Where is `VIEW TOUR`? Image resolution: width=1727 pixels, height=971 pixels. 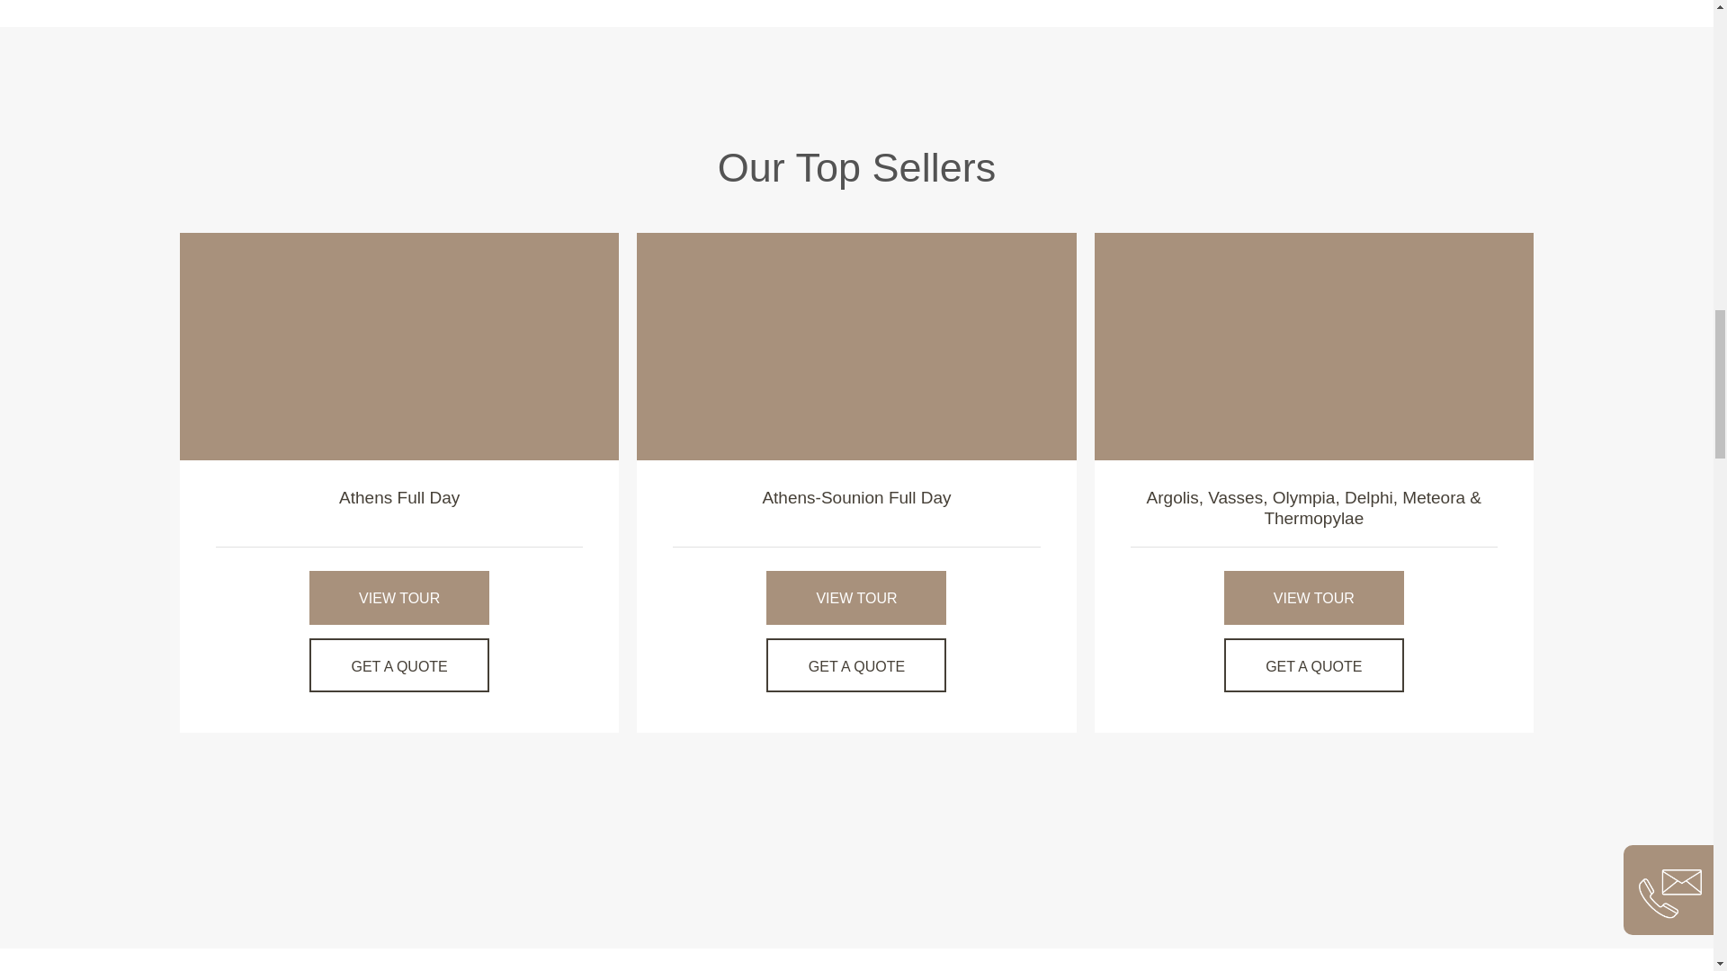 VIEW TOUR is located at coordinates (398, 598).